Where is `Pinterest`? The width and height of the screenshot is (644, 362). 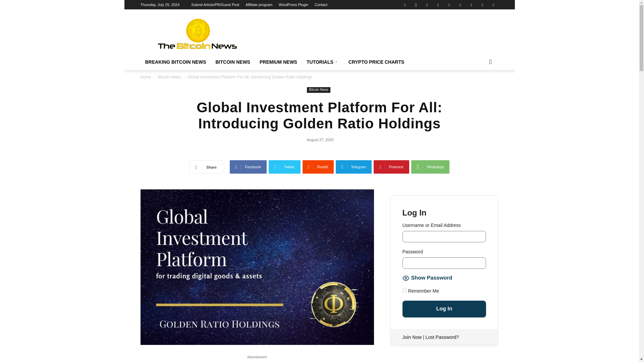
Pinterest is located at coordinates (438, 5).